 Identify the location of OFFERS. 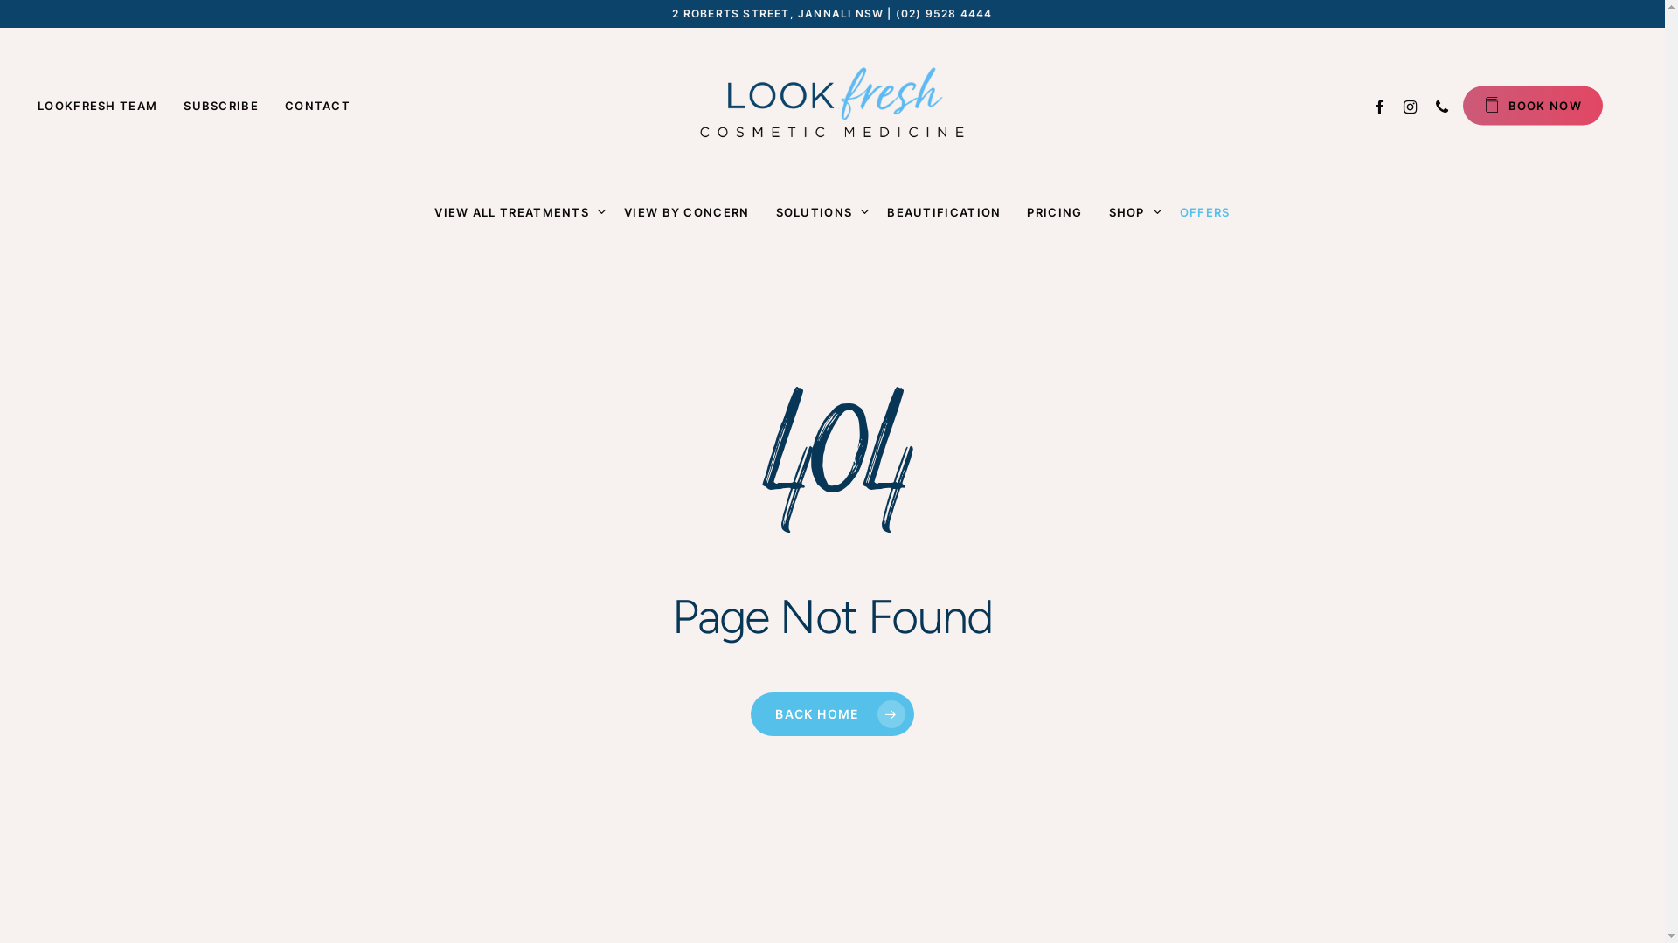
(1205, 212).